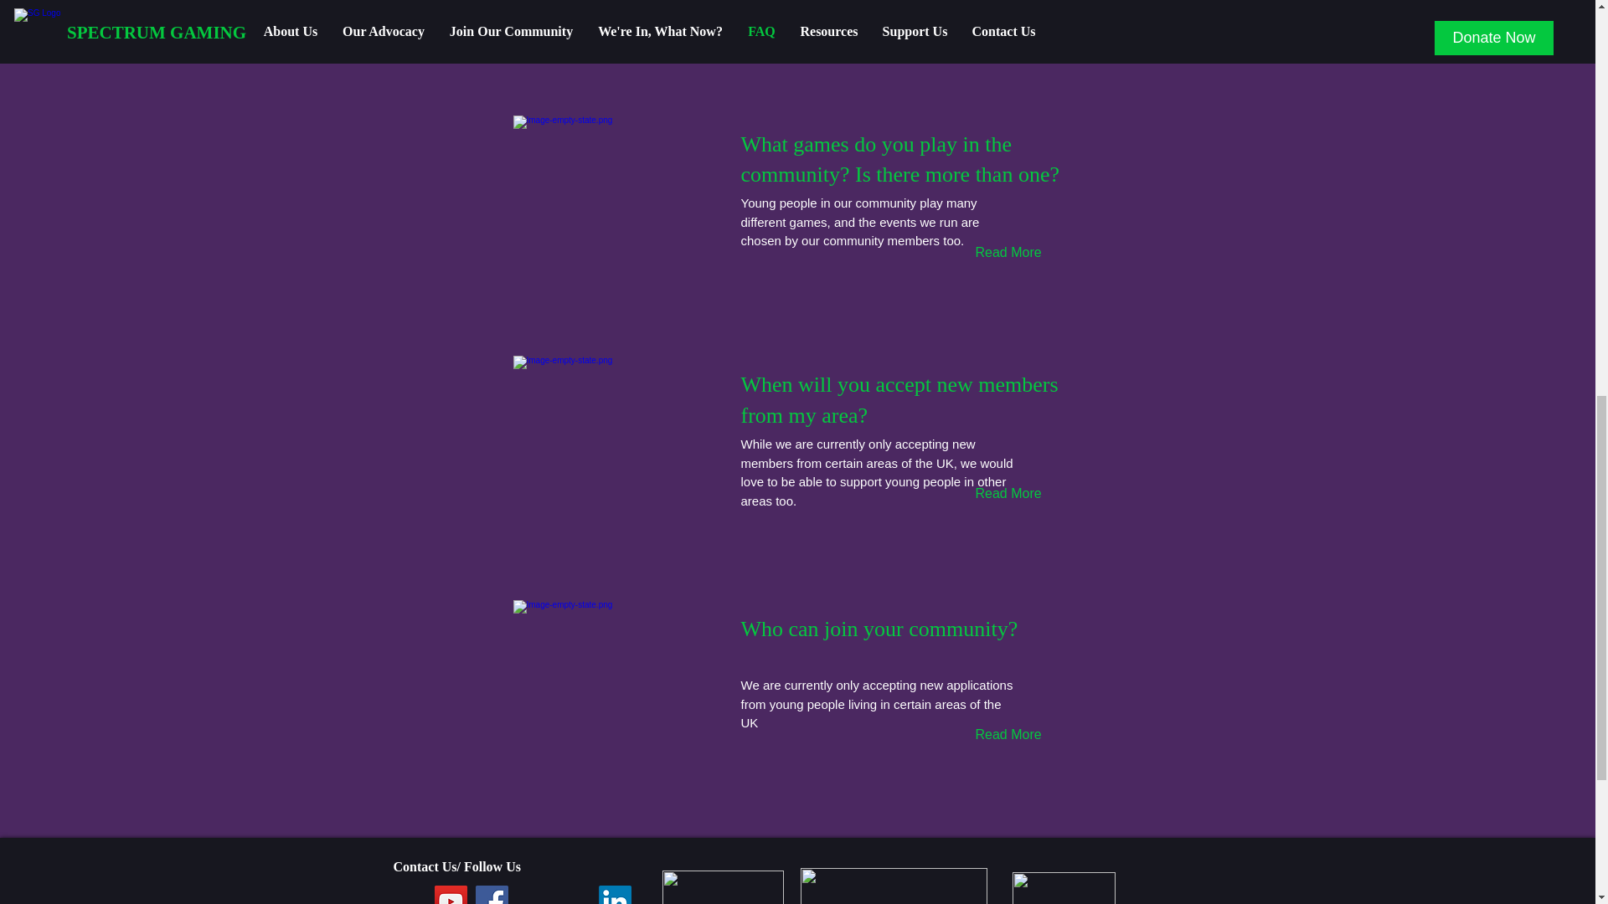 This screenshot has width=1608, height=904. Describe the element at coordinates (722, 887) in the screenshot. I see `gmicp-logo-303x270.png` at that location.